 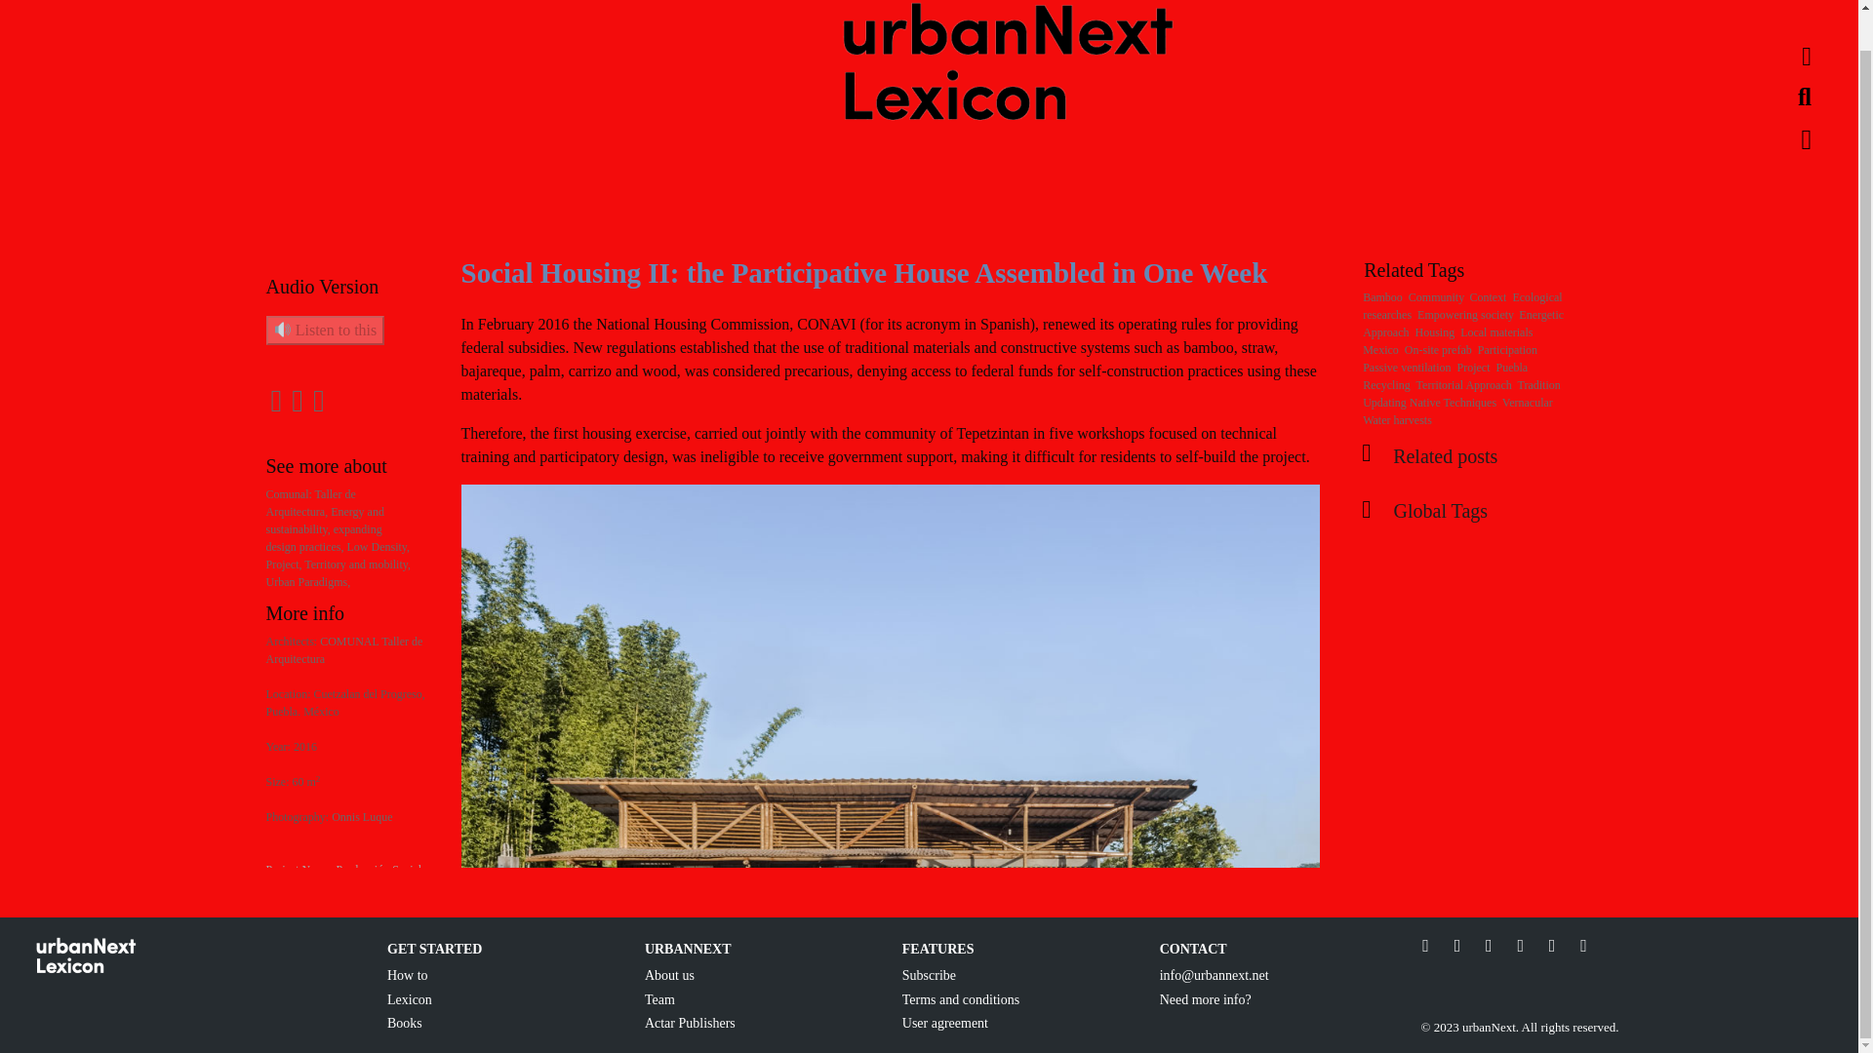 I want to click on Territory and mobility, so click(x=357, y=565).